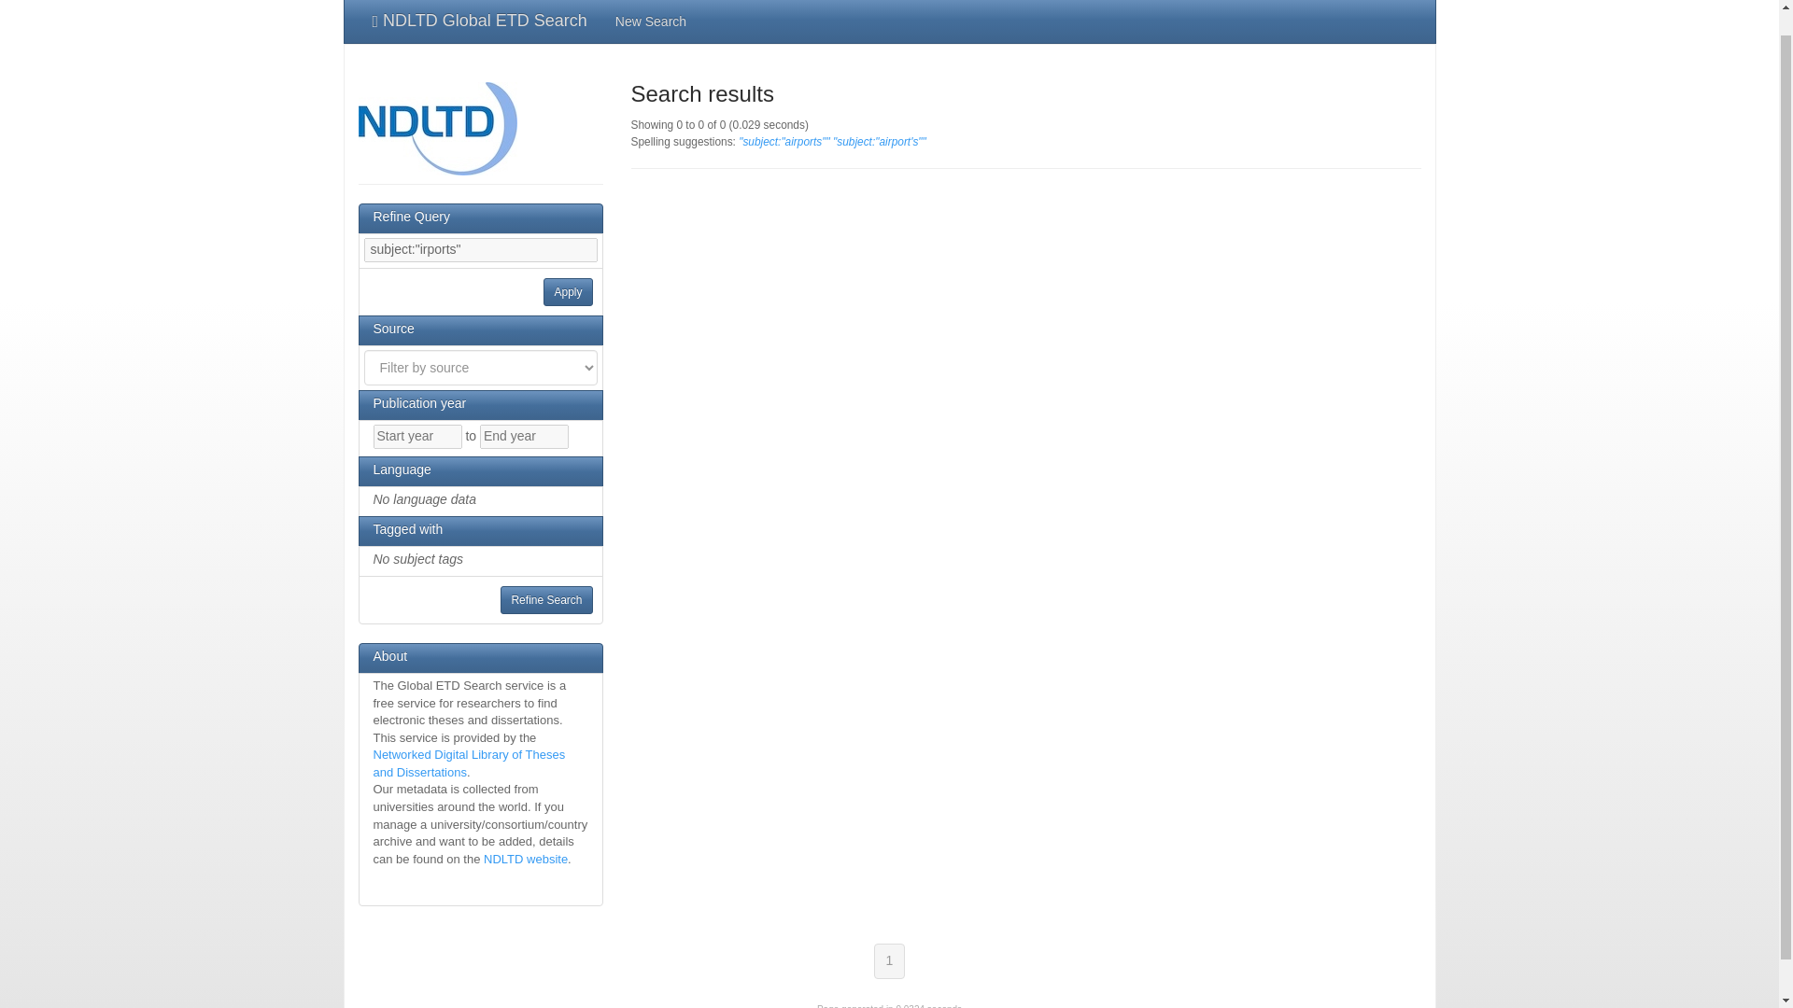 Image resolution: width=1793 pixels, height=1008 pixels. Describe the element at coordinates (650, 21) in the screenshot. I see `New Search` at that location.